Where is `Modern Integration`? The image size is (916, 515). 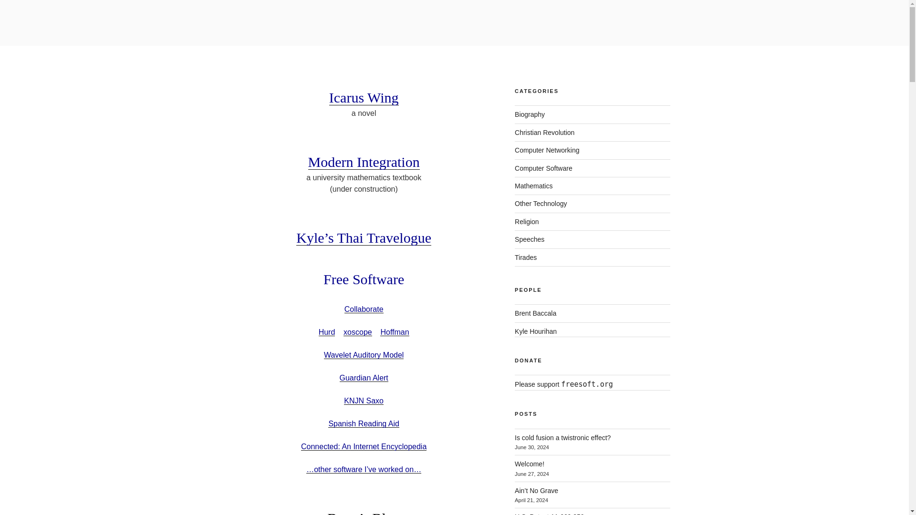 Modern Integration is located at coordinates (364, 162).